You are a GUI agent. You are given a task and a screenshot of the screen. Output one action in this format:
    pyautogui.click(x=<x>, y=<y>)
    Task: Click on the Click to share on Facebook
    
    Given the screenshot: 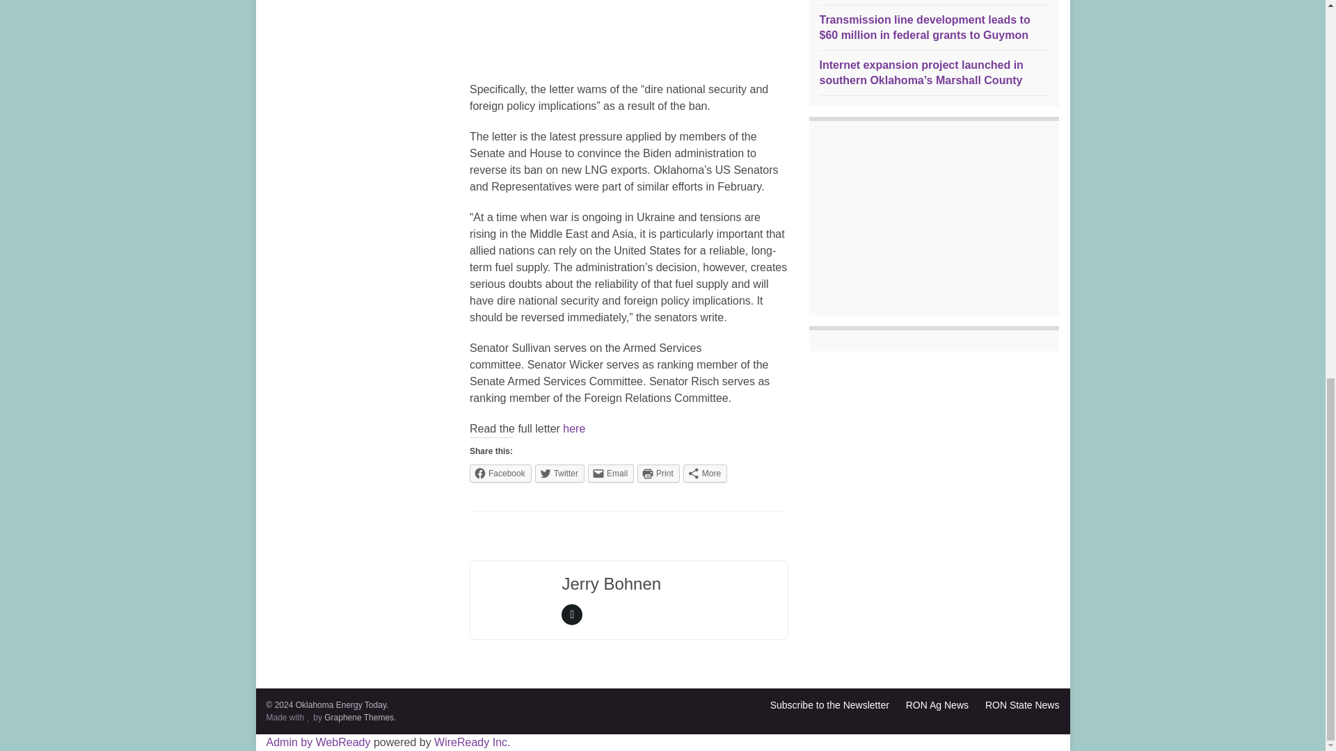 What is the action you would take?
    pyautogui.click(x=501, y=474)
    